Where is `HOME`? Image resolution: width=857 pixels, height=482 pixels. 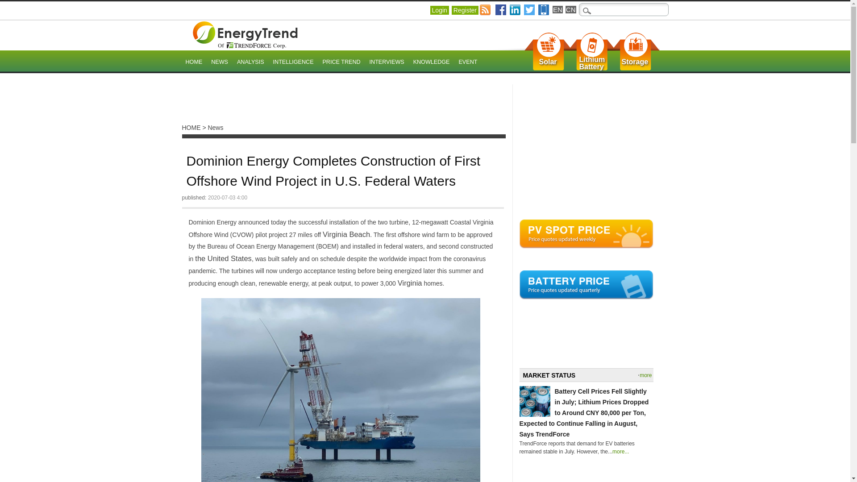
HOME is located at coordinates (635, 62).